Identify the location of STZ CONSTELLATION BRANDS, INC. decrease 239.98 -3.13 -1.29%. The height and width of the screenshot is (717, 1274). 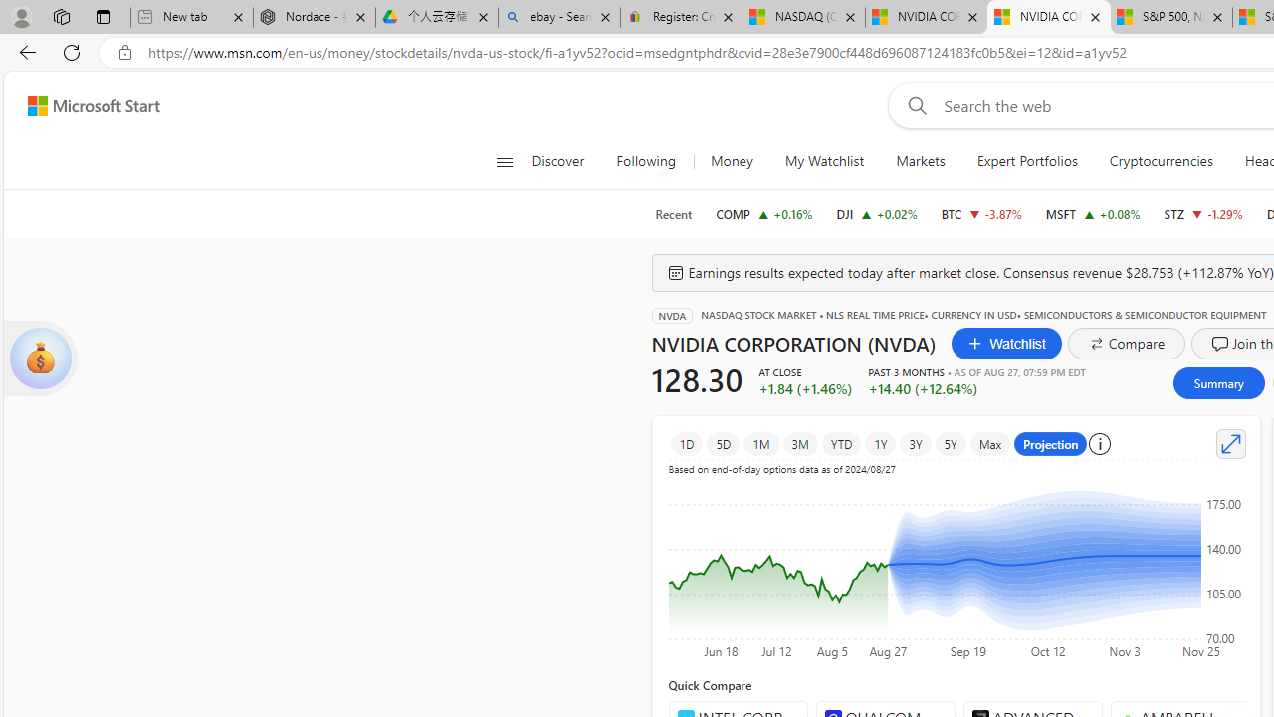
(1202, 213).